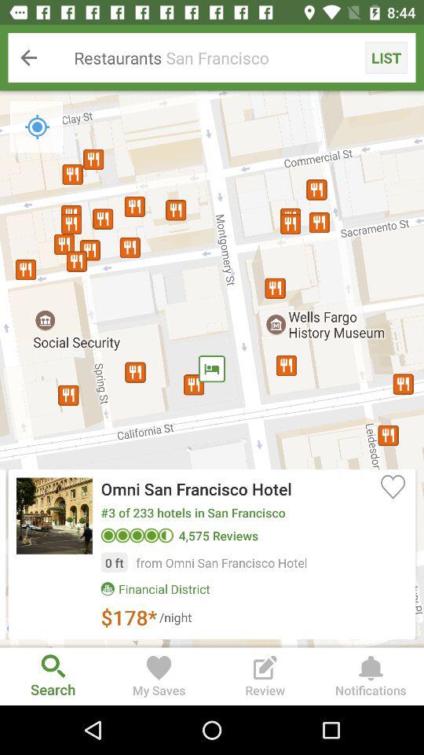 Image resolution: width=424 pixels, height=755 pixels. I want to click on select icon on the right, so click(393, 486).